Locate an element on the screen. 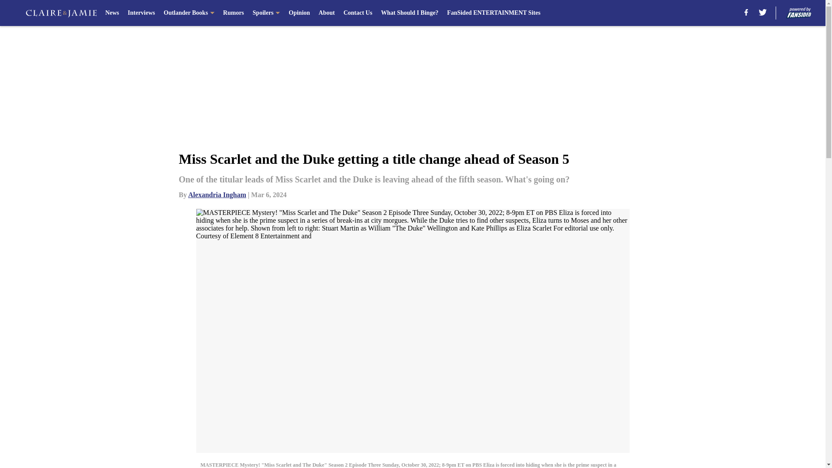  FanSided ENTERTAINMENT Sites is located at coordinates (494, 13).